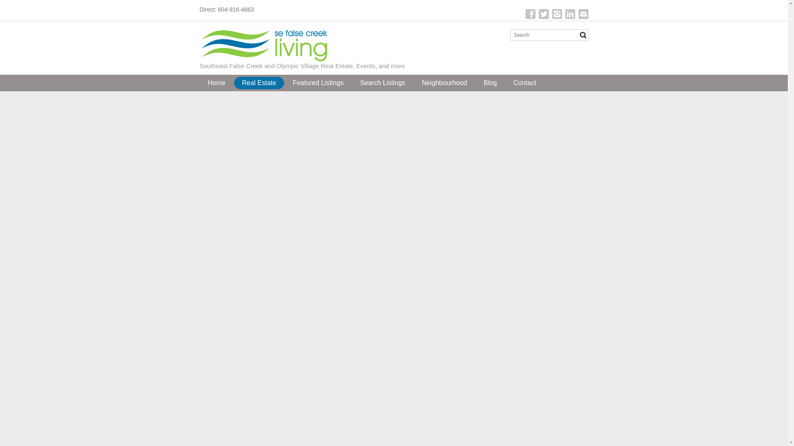 The image size is (794, 446). What do you see at coordinates (583, 35) in the screenshot?
I see `Search` at bounding box center [583, 35].